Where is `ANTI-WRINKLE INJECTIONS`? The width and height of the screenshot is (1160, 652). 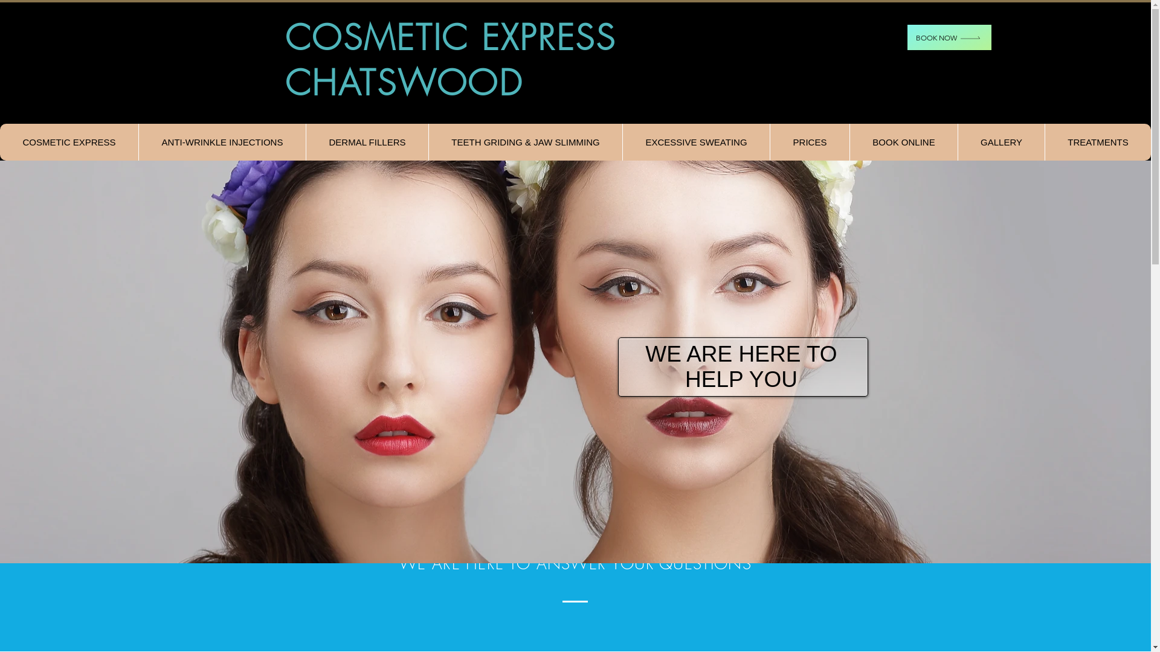 ANTI-WRINKLE INJECTIONS is located at coordinates (222, 142).